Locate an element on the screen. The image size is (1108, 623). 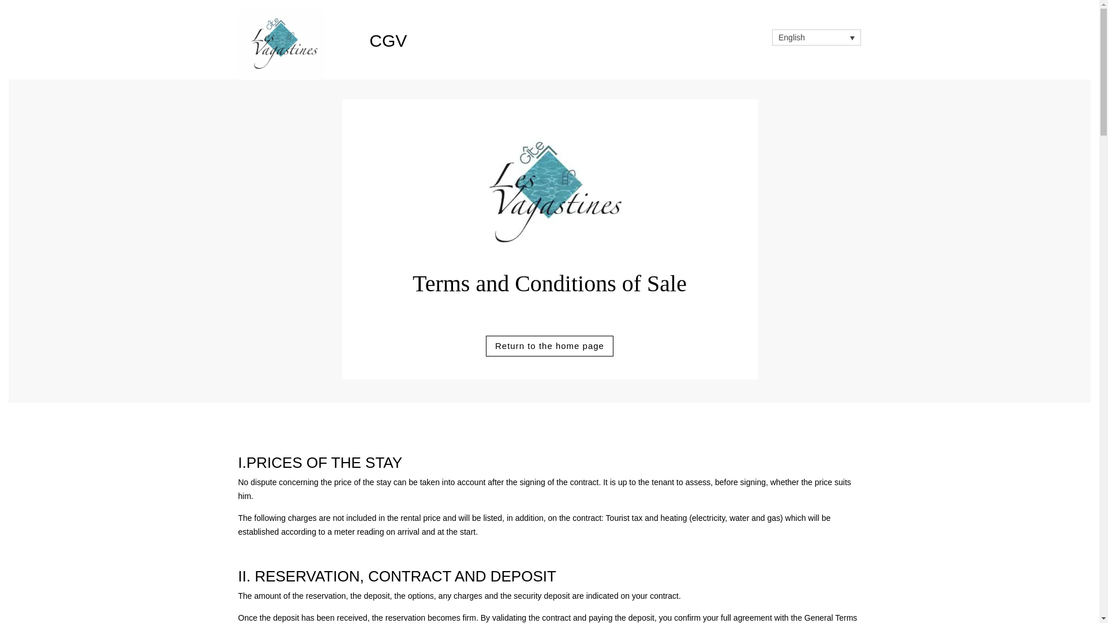
Return to the home page is located at coordinates (549, 346).